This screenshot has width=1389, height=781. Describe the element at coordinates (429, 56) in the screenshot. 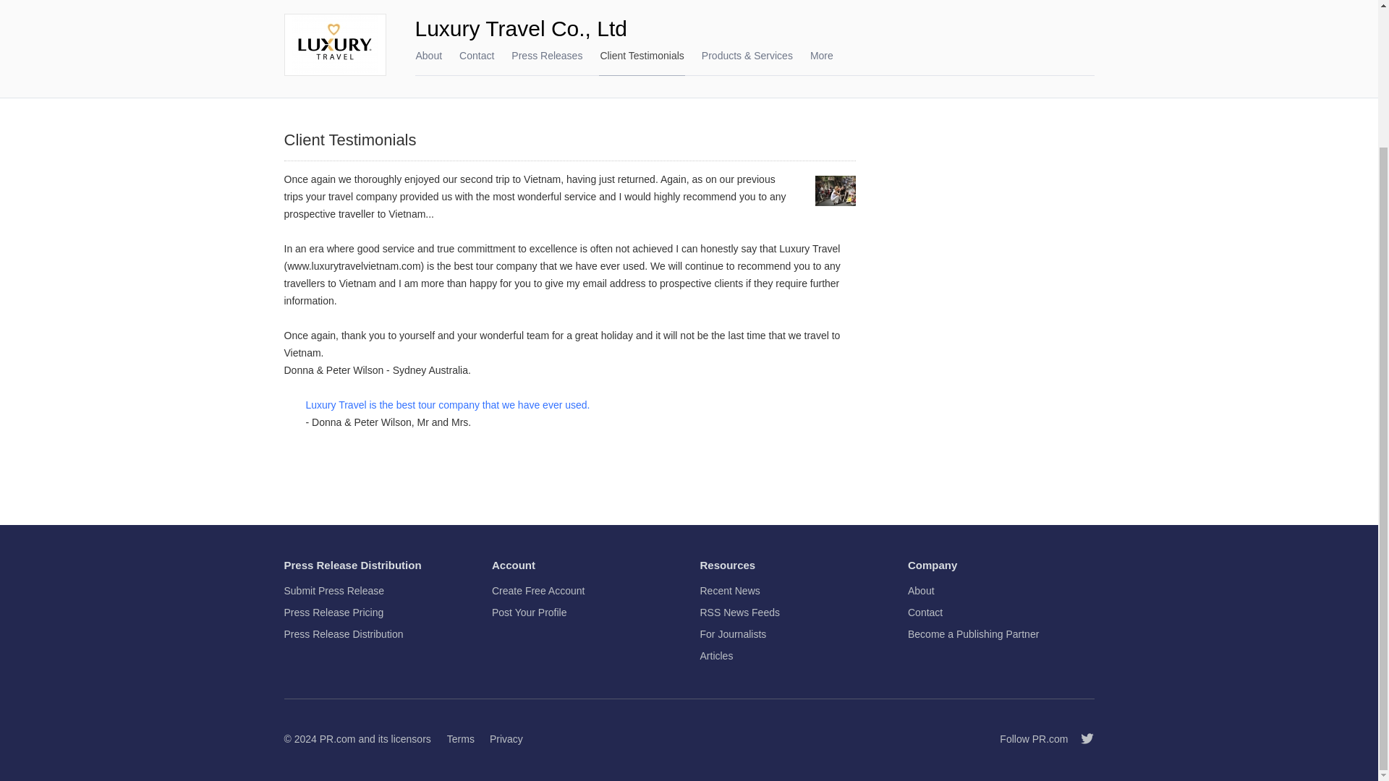

I see `About` at that location.